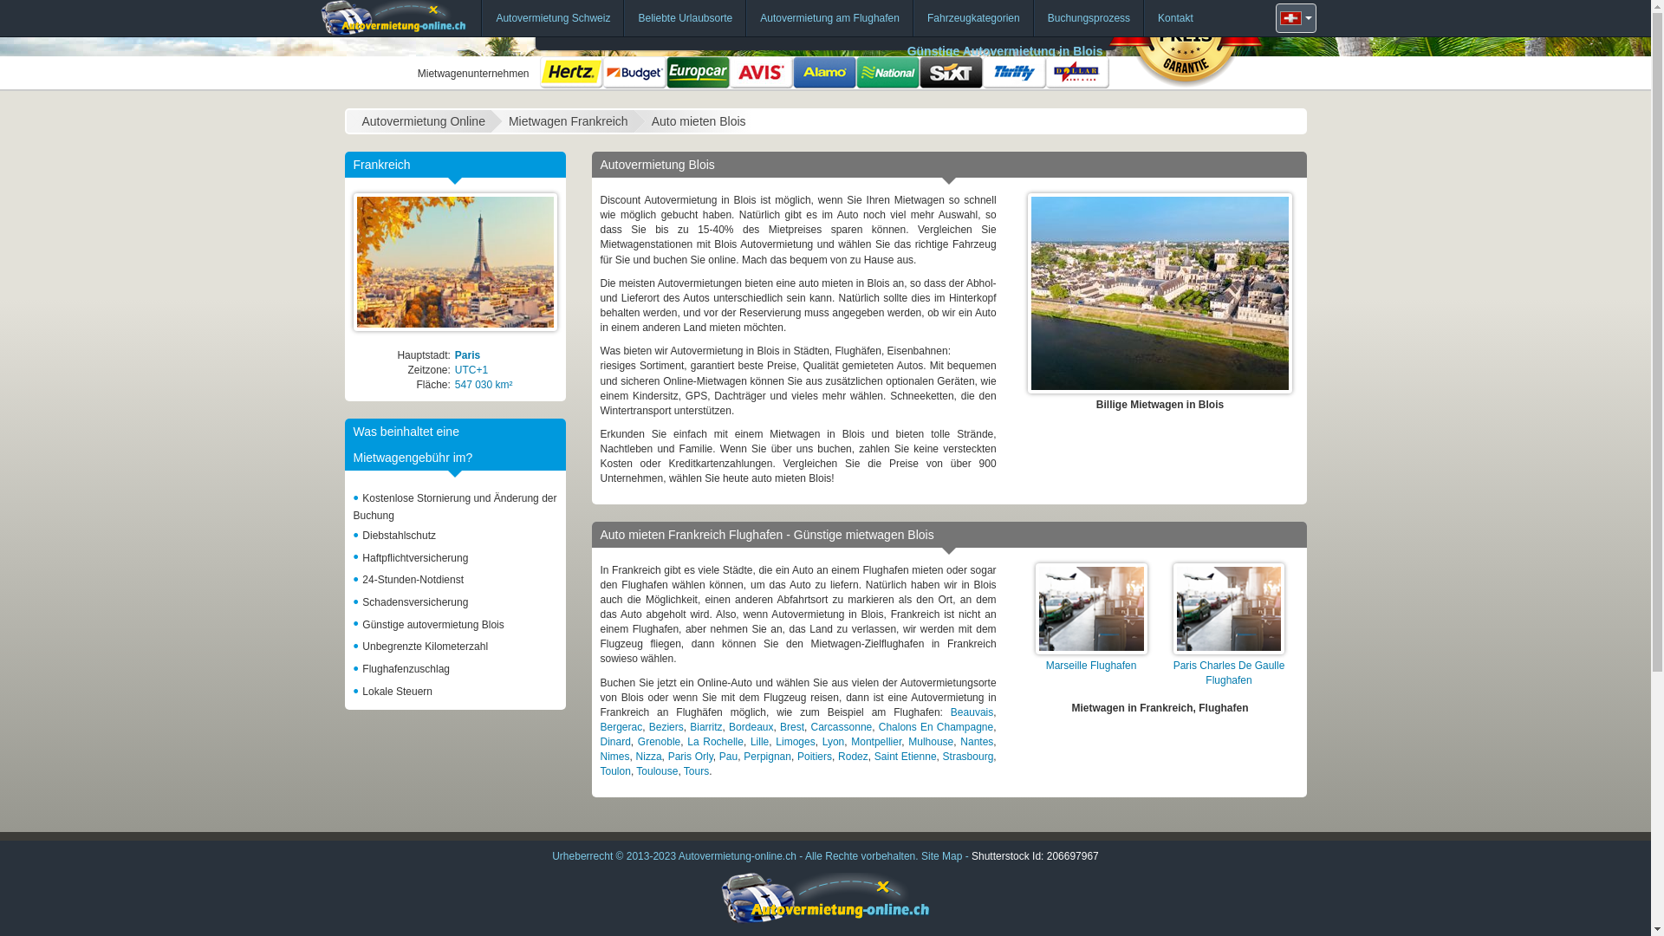 The image size is (1664, 936). I want to click on Carcassonne, so click(842, 727).